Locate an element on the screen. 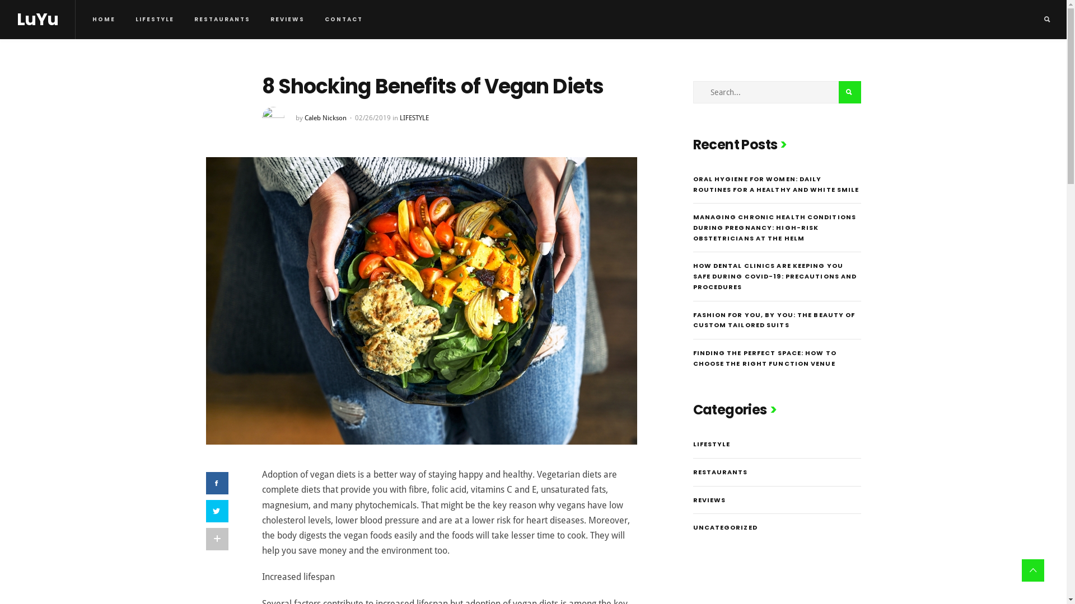  RESTAURANTS is located at coordinates (721, 472).